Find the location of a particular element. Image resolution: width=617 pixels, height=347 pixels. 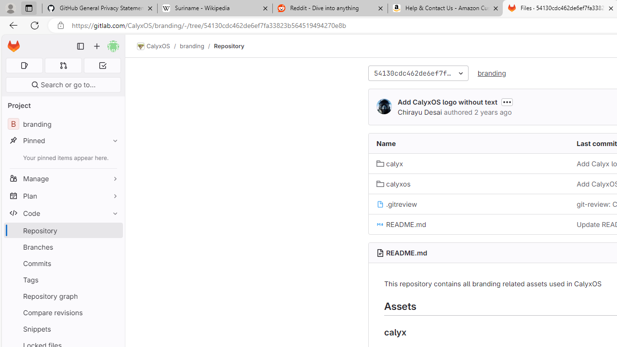

Repository graph is located at coordinates (63, 296).